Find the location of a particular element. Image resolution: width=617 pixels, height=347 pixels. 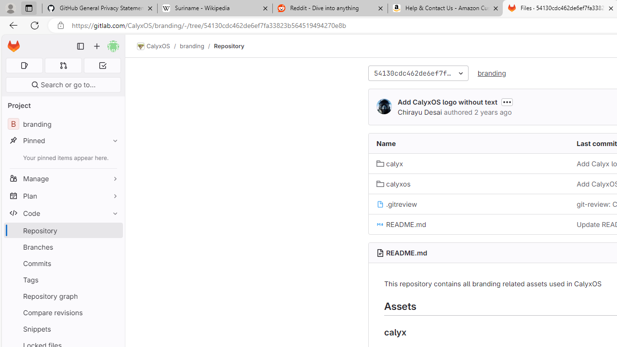

Repository graph is located at coordinates (63, 296).